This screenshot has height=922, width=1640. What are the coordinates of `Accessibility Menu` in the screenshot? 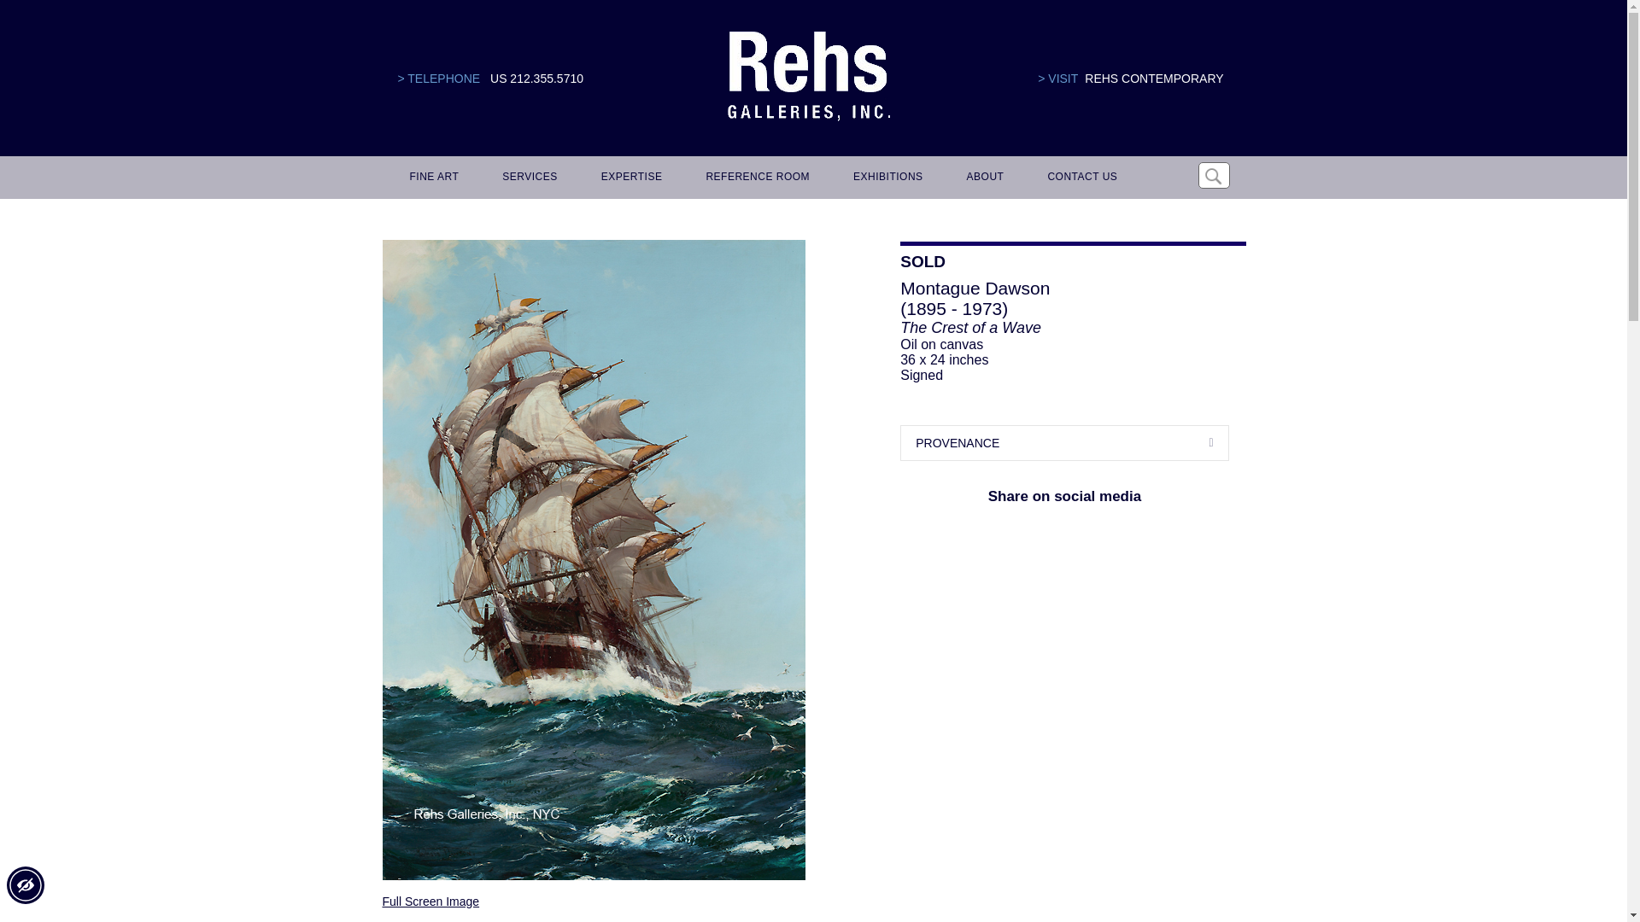 It's located at (25, 885).